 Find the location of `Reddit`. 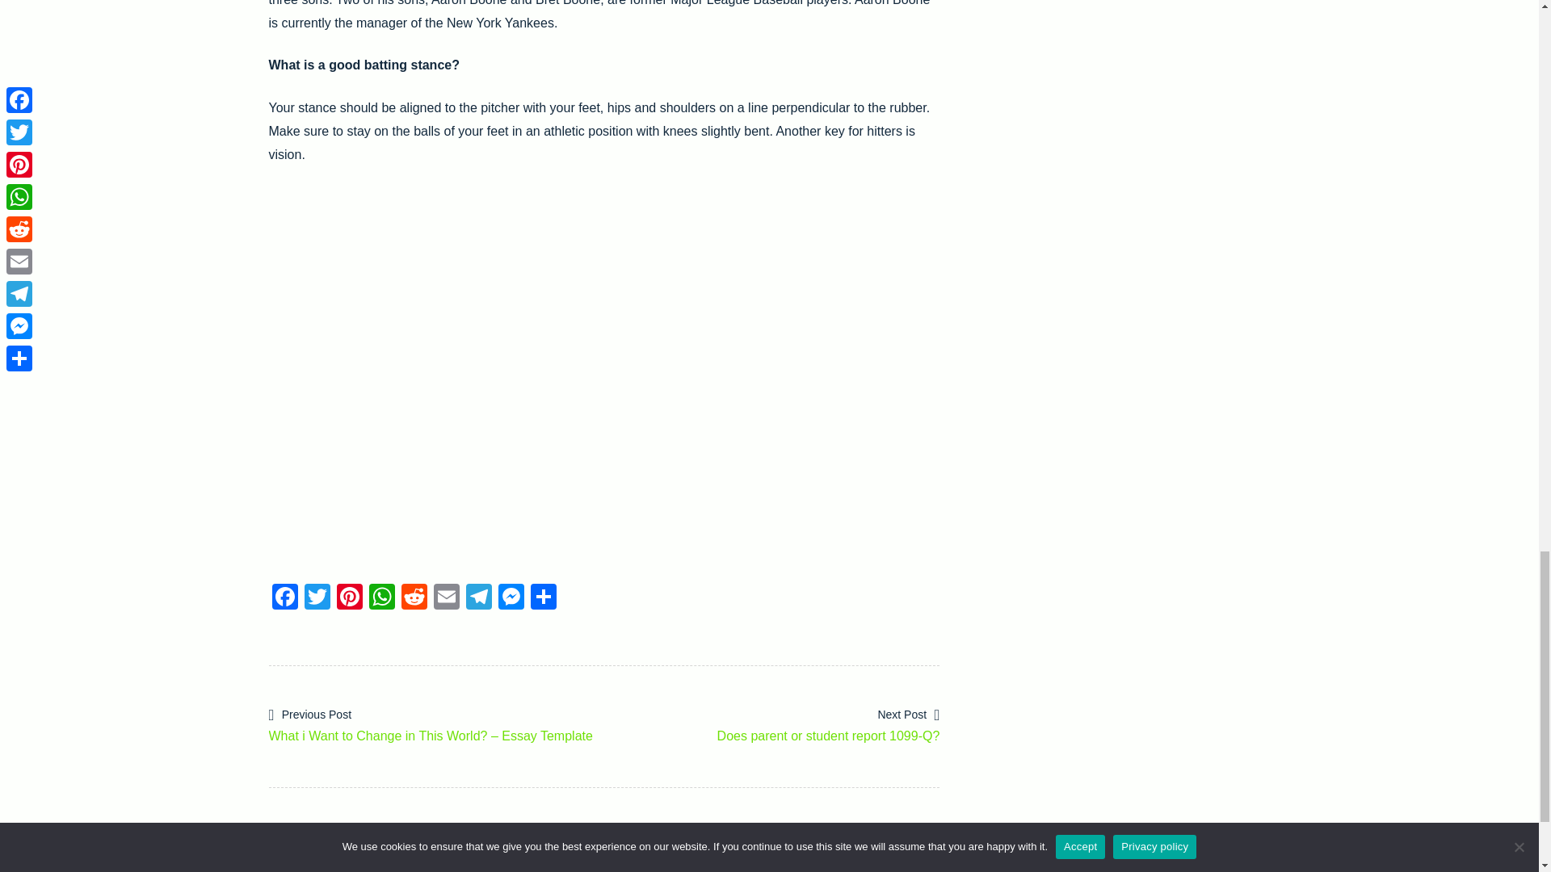

Reddit is located at coordinates (413, 598).